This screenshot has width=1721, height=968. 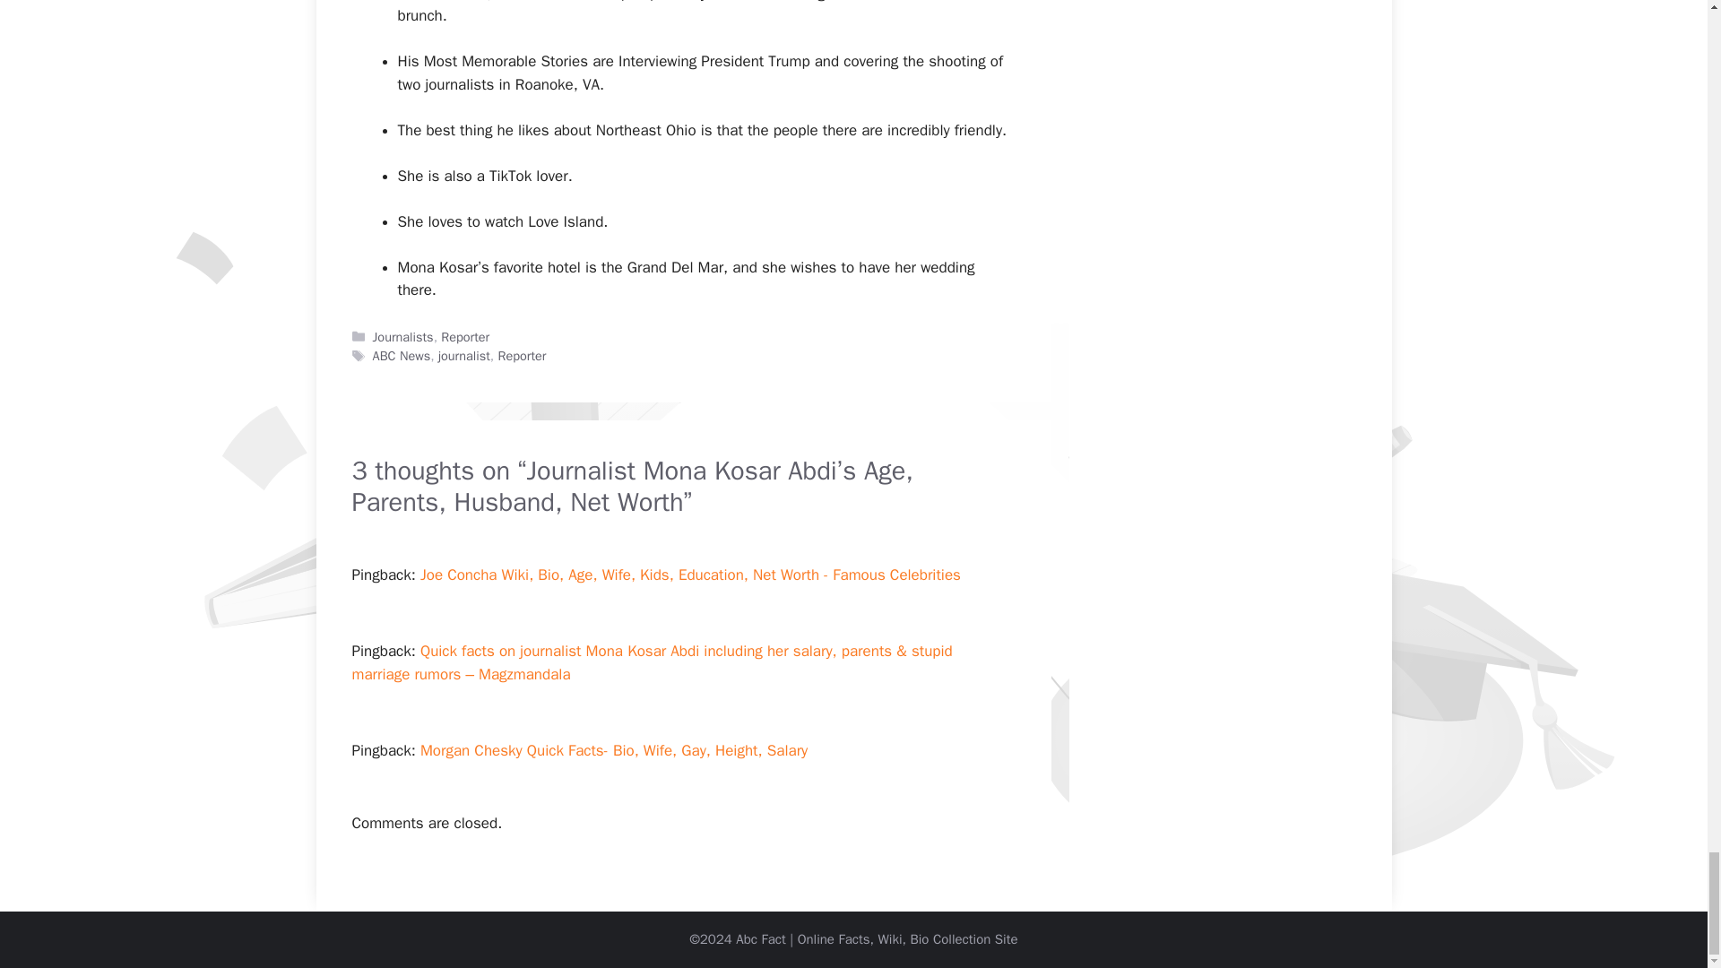 I want to click on Reporter, so click(x=464, y=337).